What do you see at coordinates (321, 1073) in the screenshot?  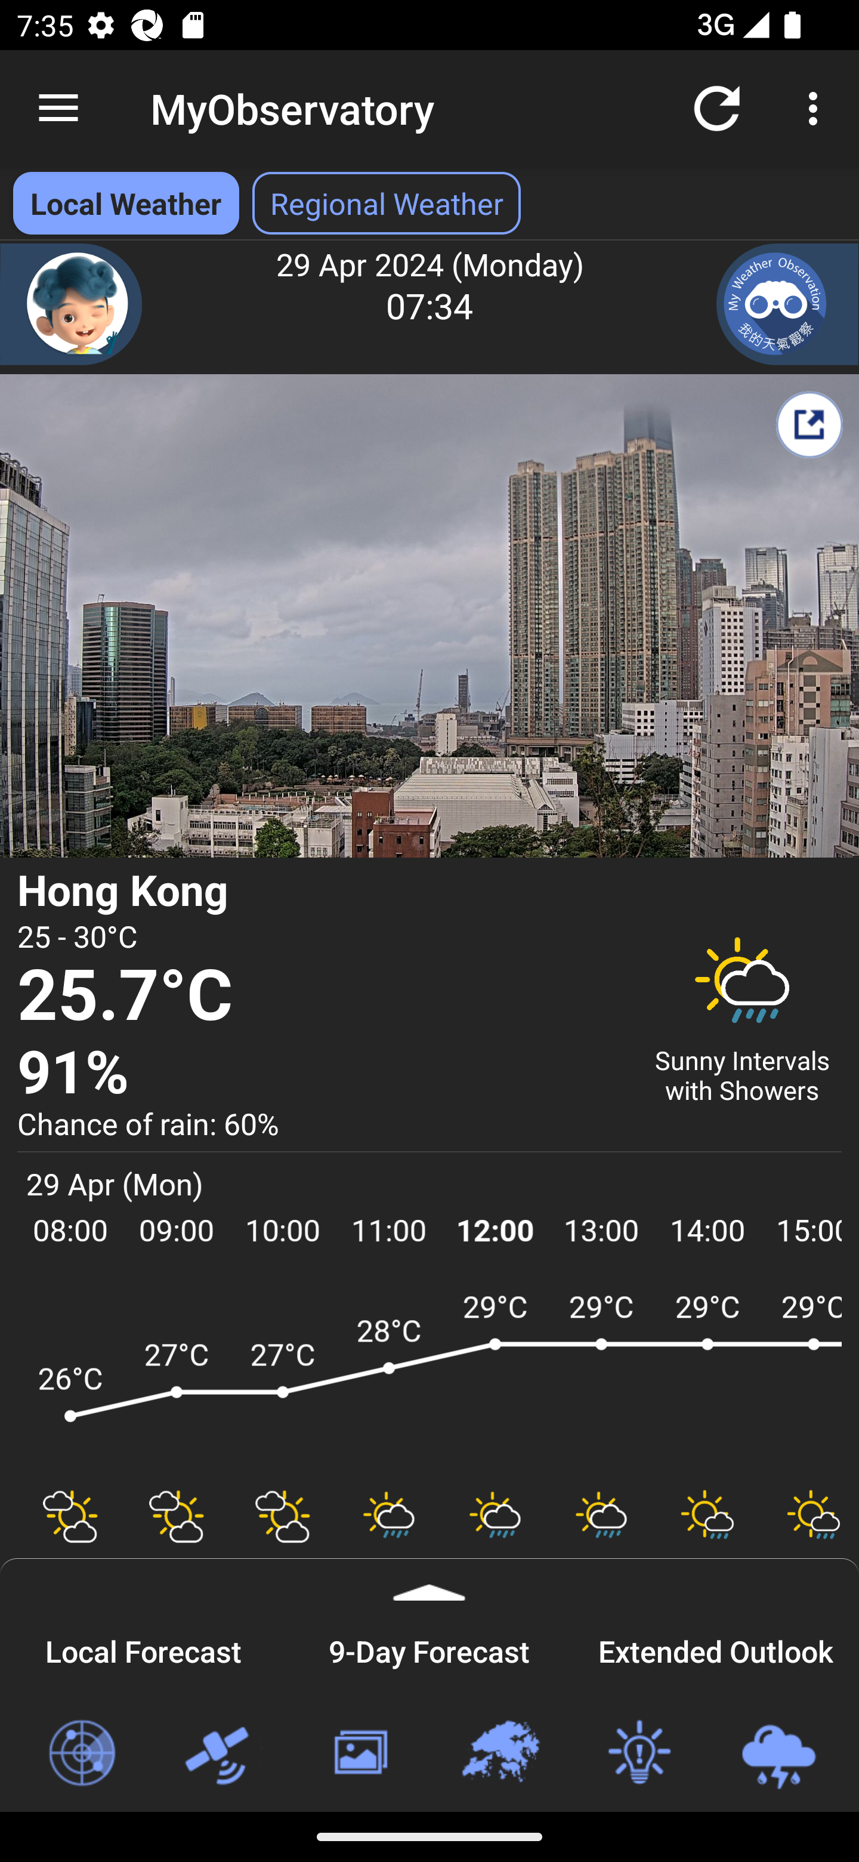 I see `91% Relative Humidity
91 percent` at bounding box center [321, 1073].